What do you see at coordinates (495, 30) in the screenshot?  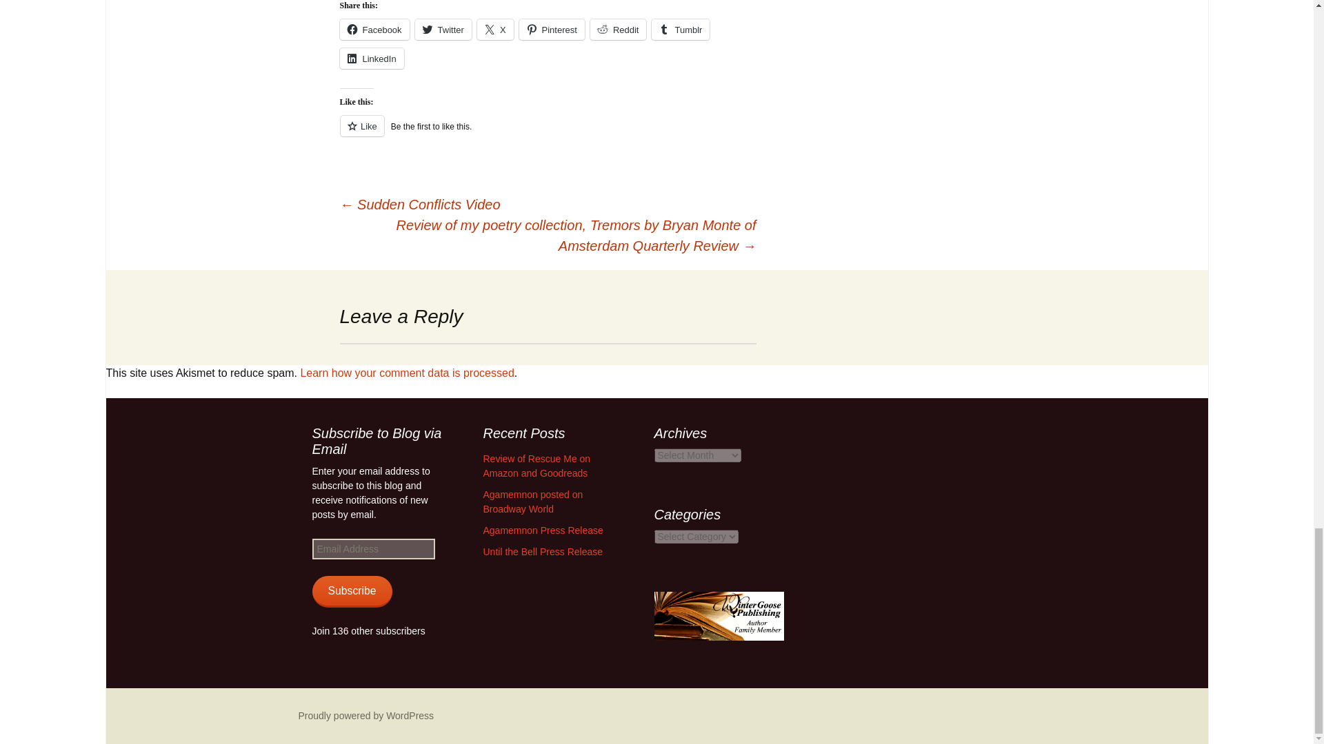 I see `Click to share on X` at bounding box center [495, 30].